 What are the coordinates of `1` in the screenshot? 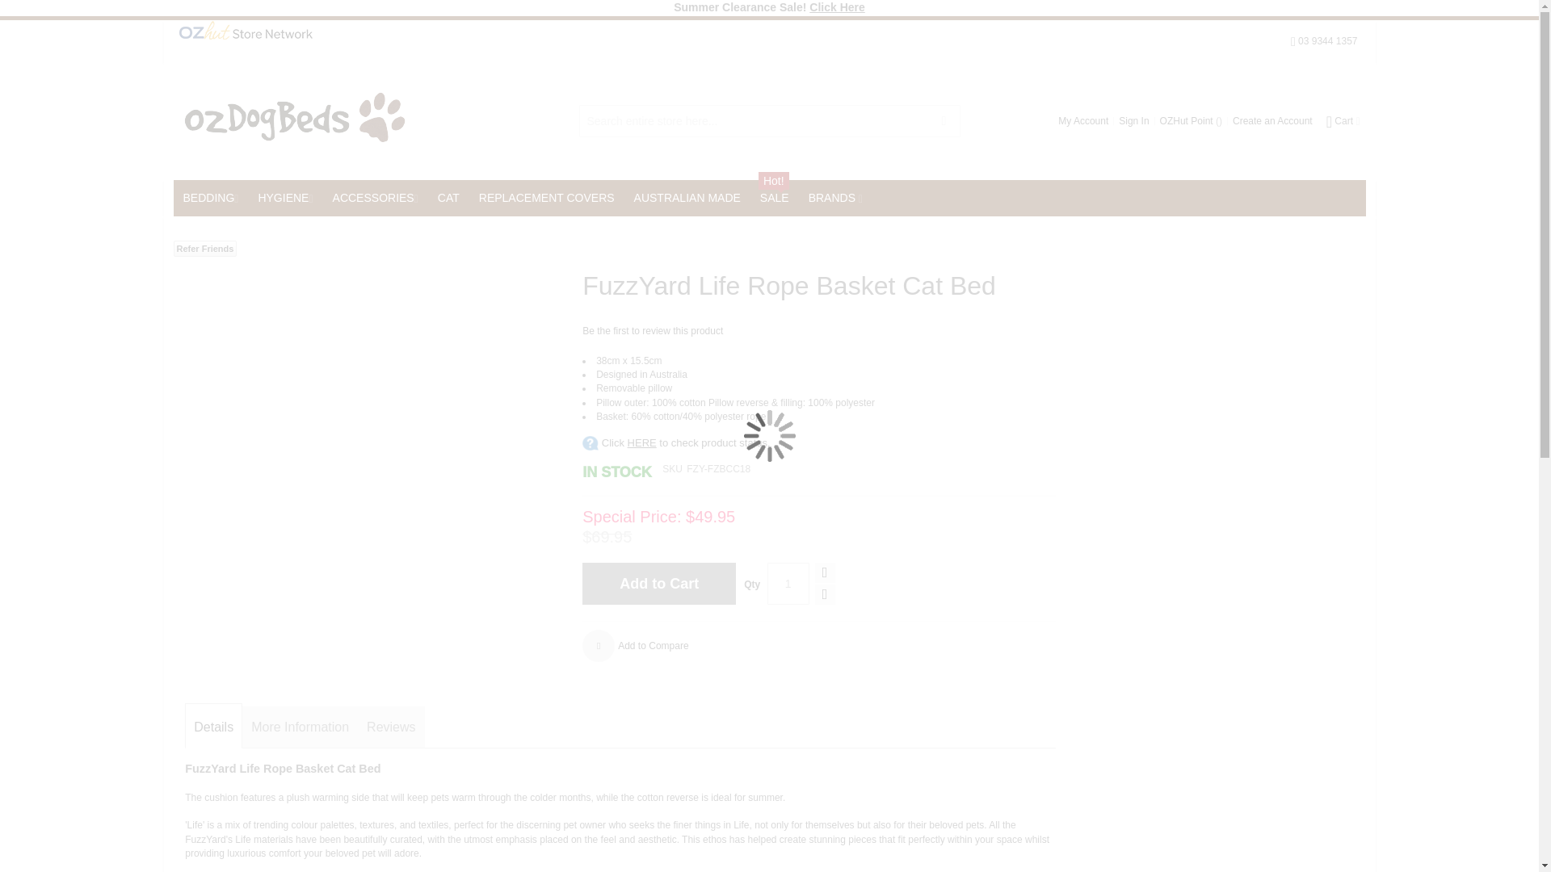 It's located at (788, 583).